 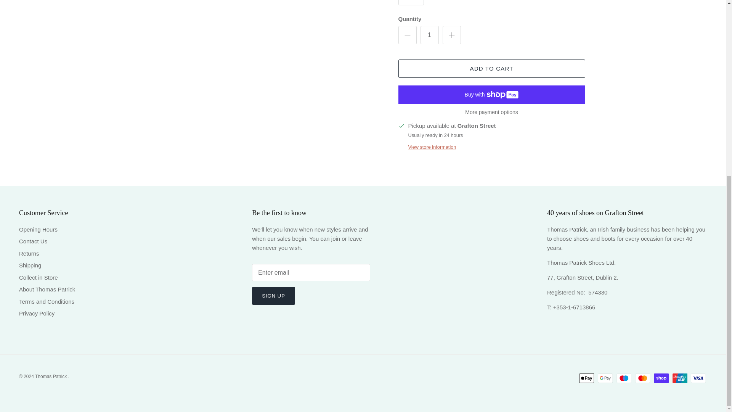 I want to click on Maestro, so click(x=624, y=378).